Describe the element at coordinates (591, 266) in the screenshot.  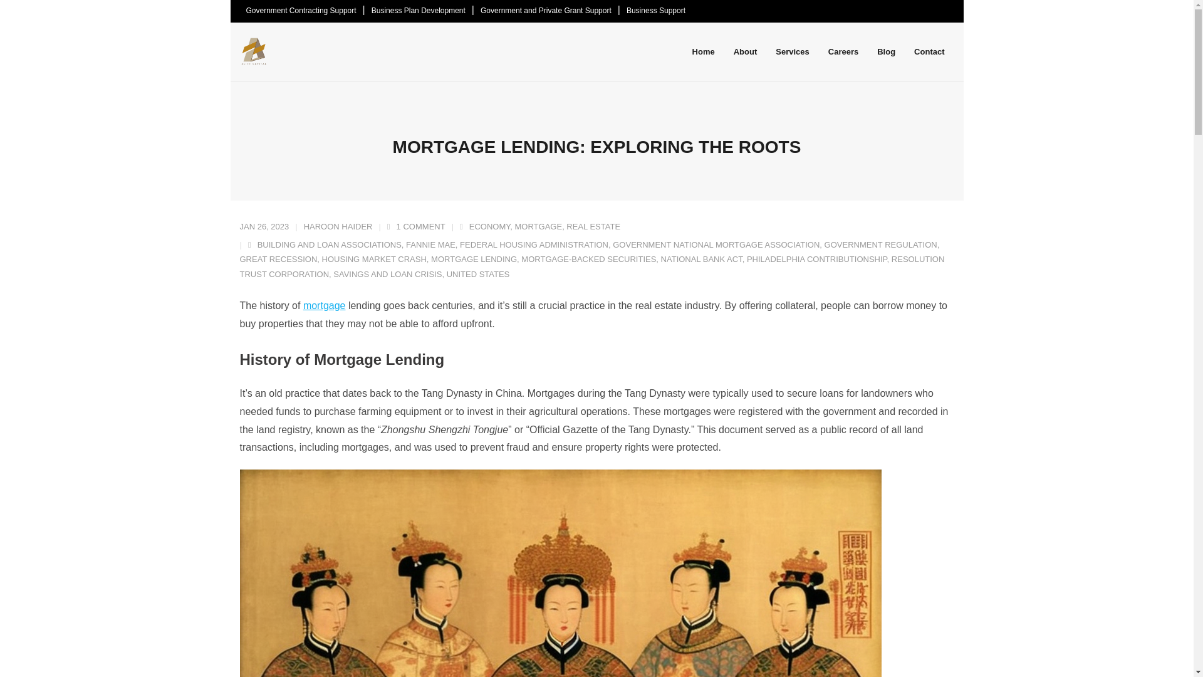
I see `RESOLUTION TRUST CORPORATION` at that location.